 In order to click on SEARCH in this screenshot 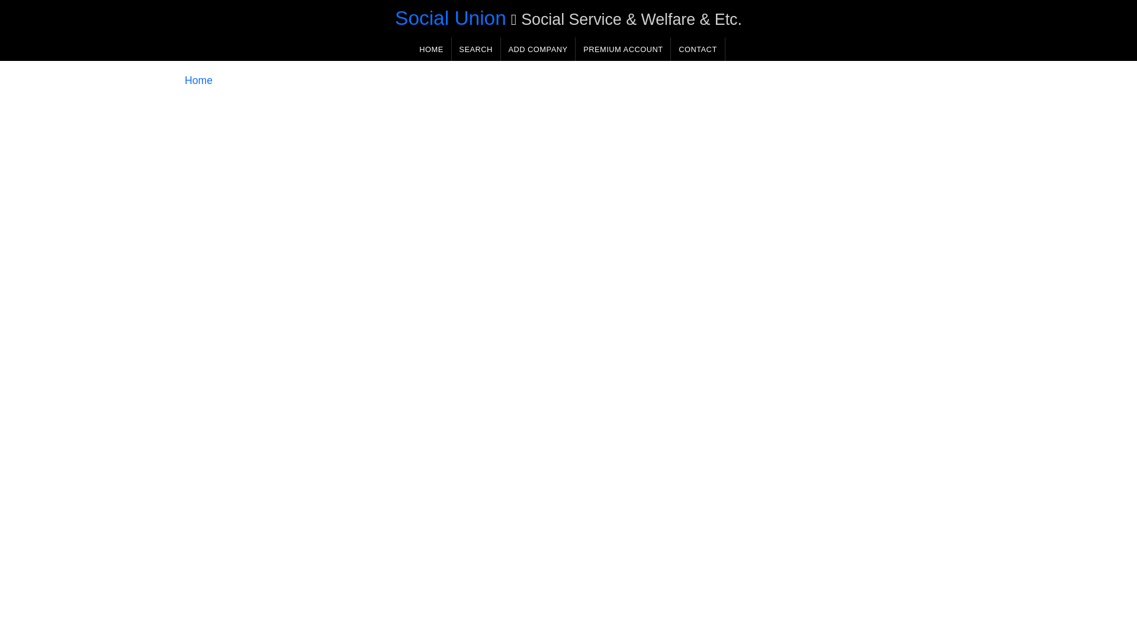, I will do `click(476, 49)`.